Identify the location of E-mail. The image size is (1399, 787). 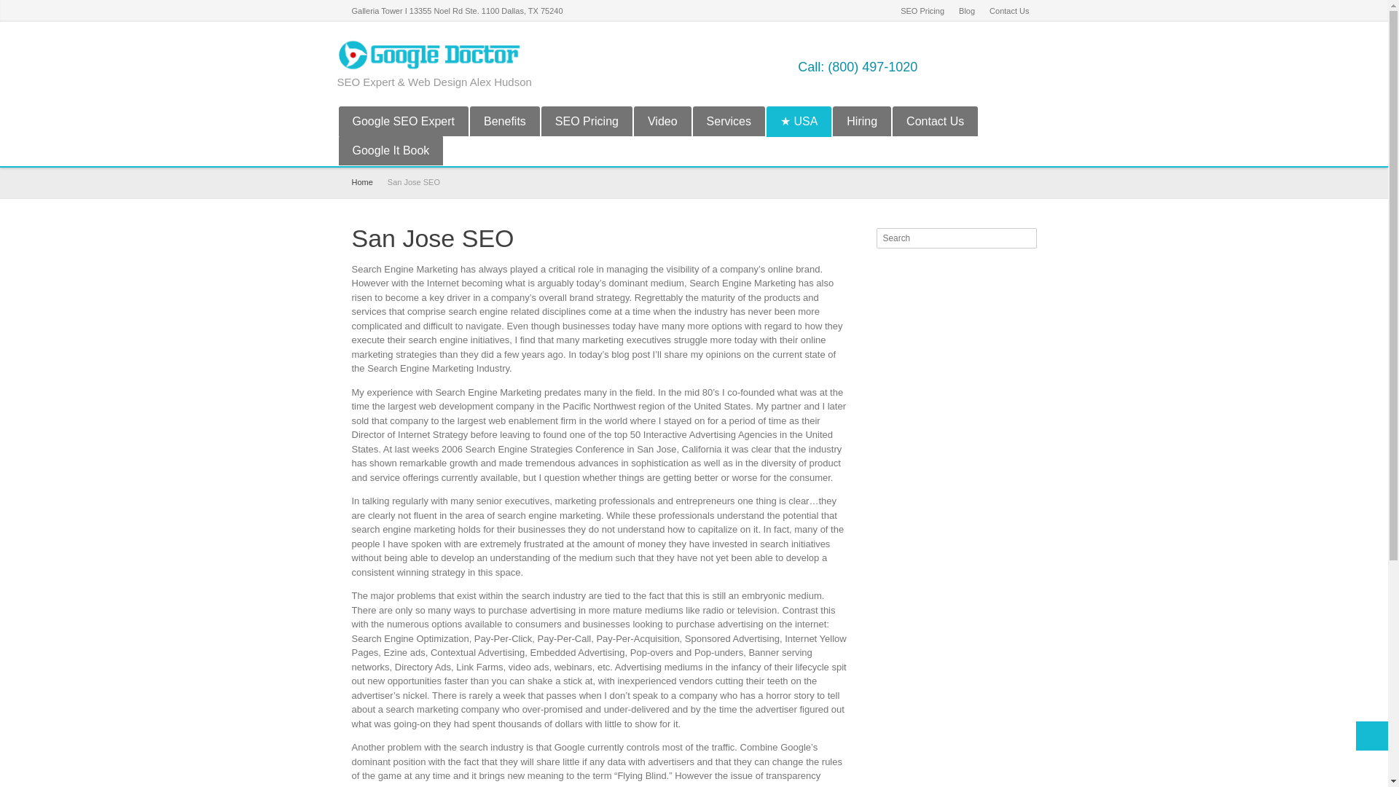
(1042, 66).